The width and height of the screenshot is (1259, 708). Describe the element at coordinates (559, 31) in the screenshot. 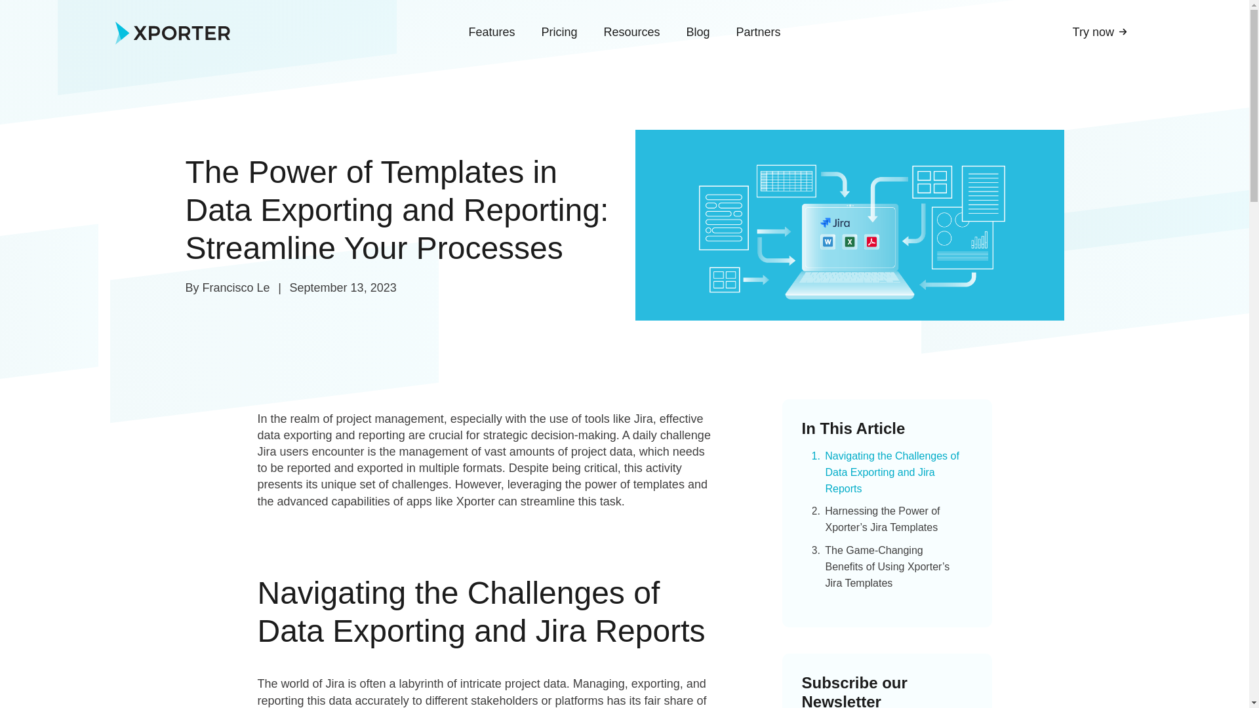

I see `Pricing` at that location.